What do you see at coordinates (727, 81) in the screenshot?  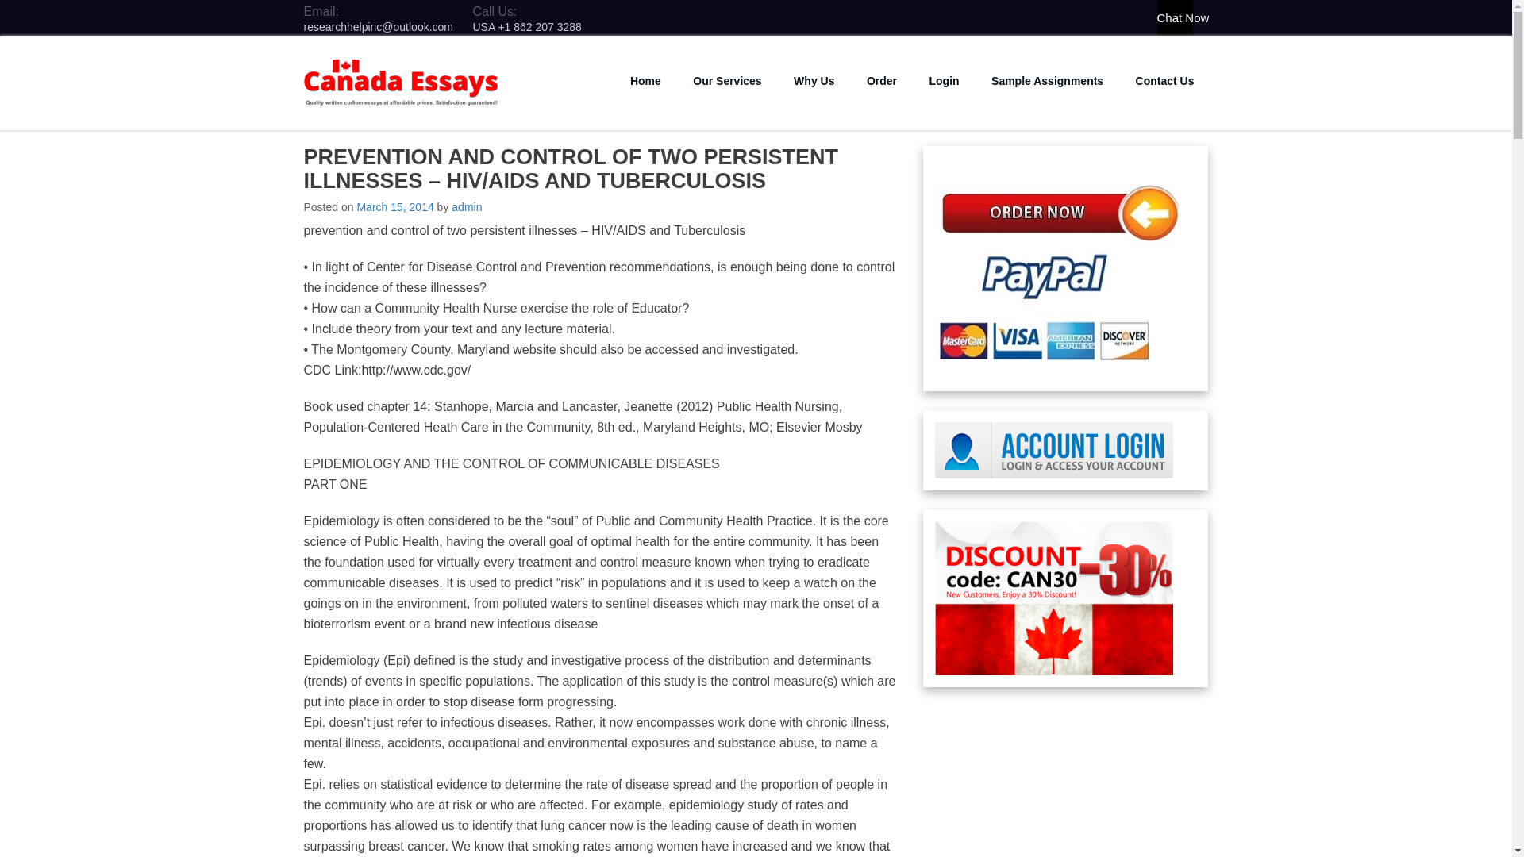 I see `Our Services` at bounding box center [727, 81].